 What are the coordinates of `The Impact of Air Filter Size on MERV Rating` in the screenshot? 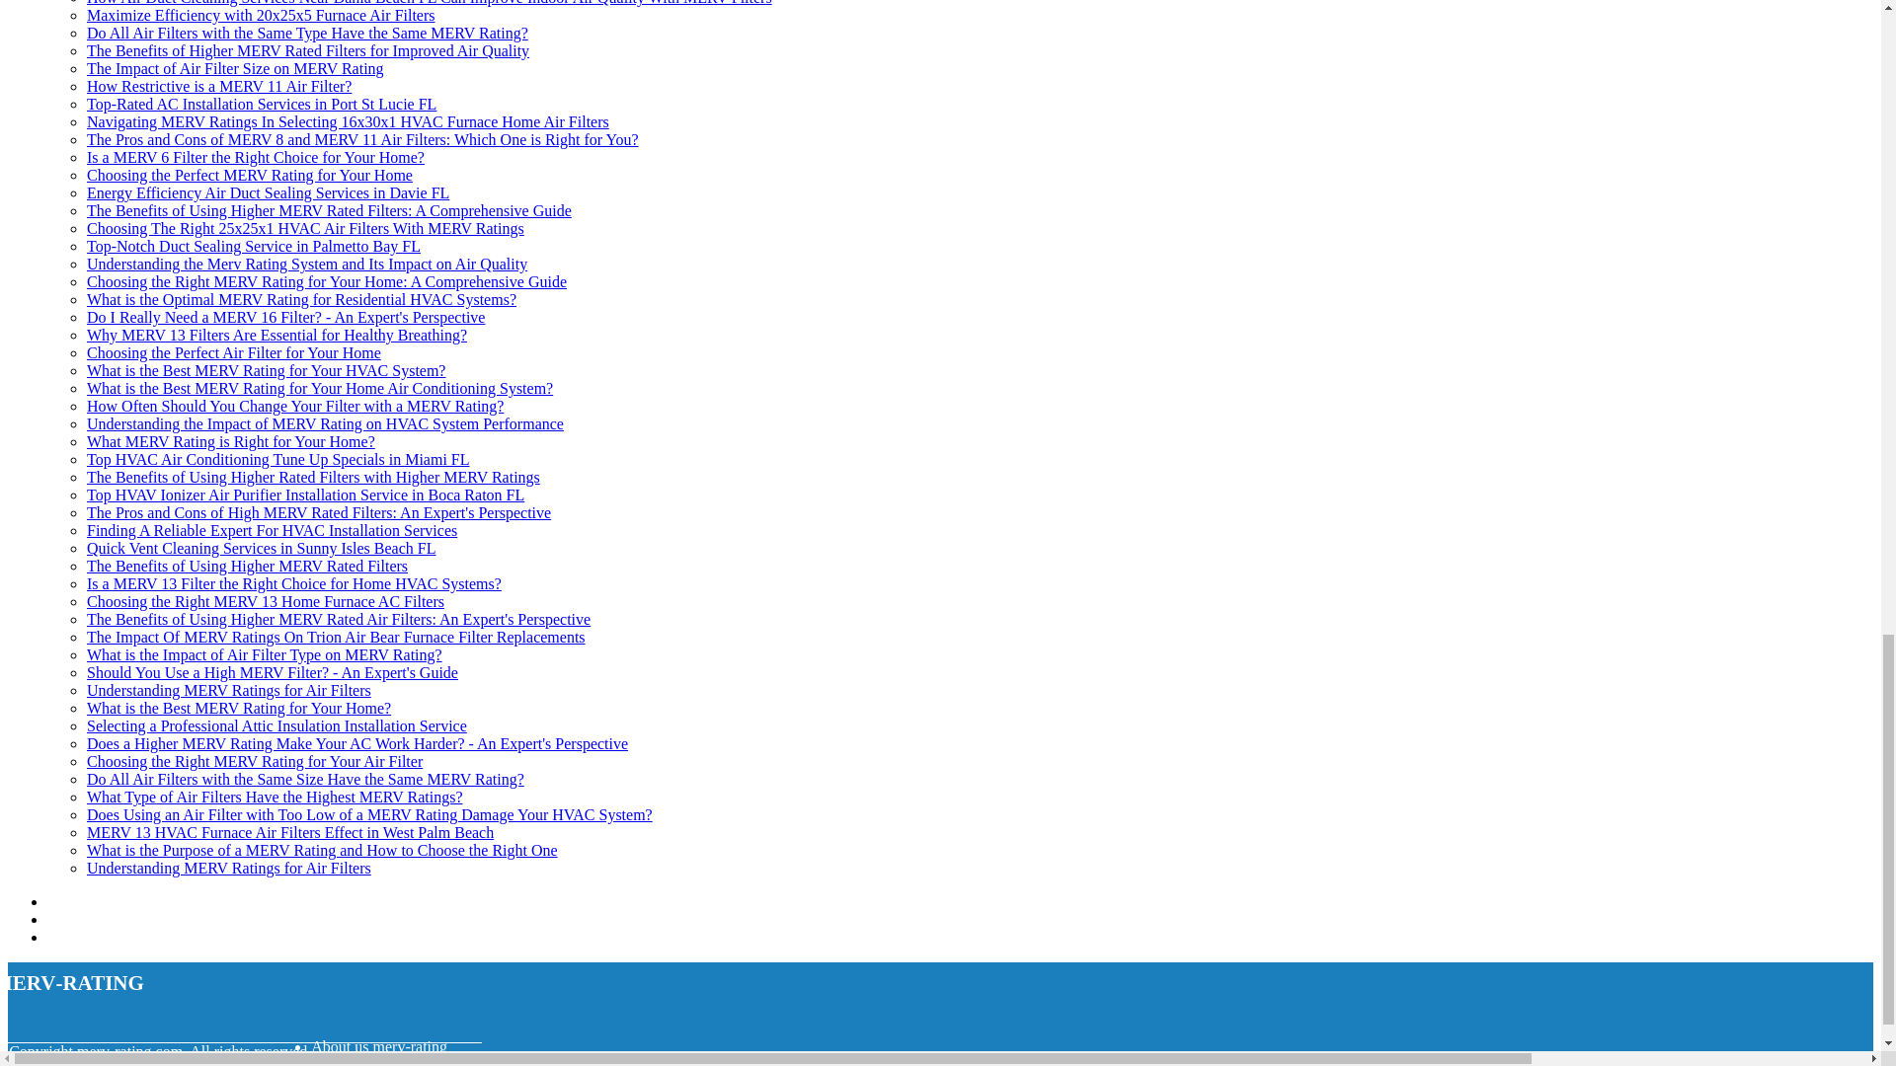 It's located at (235, 67).